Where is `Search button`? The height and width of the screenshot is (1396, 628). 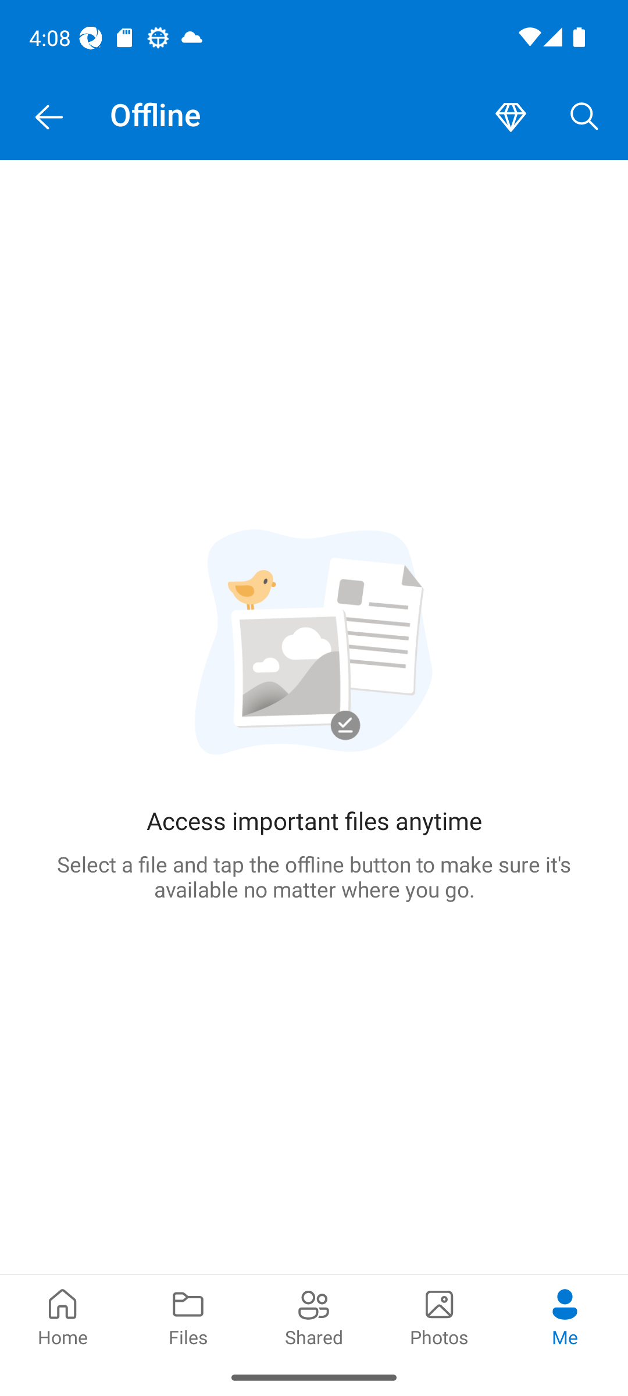
Search button is located at coordinates (584, 117).